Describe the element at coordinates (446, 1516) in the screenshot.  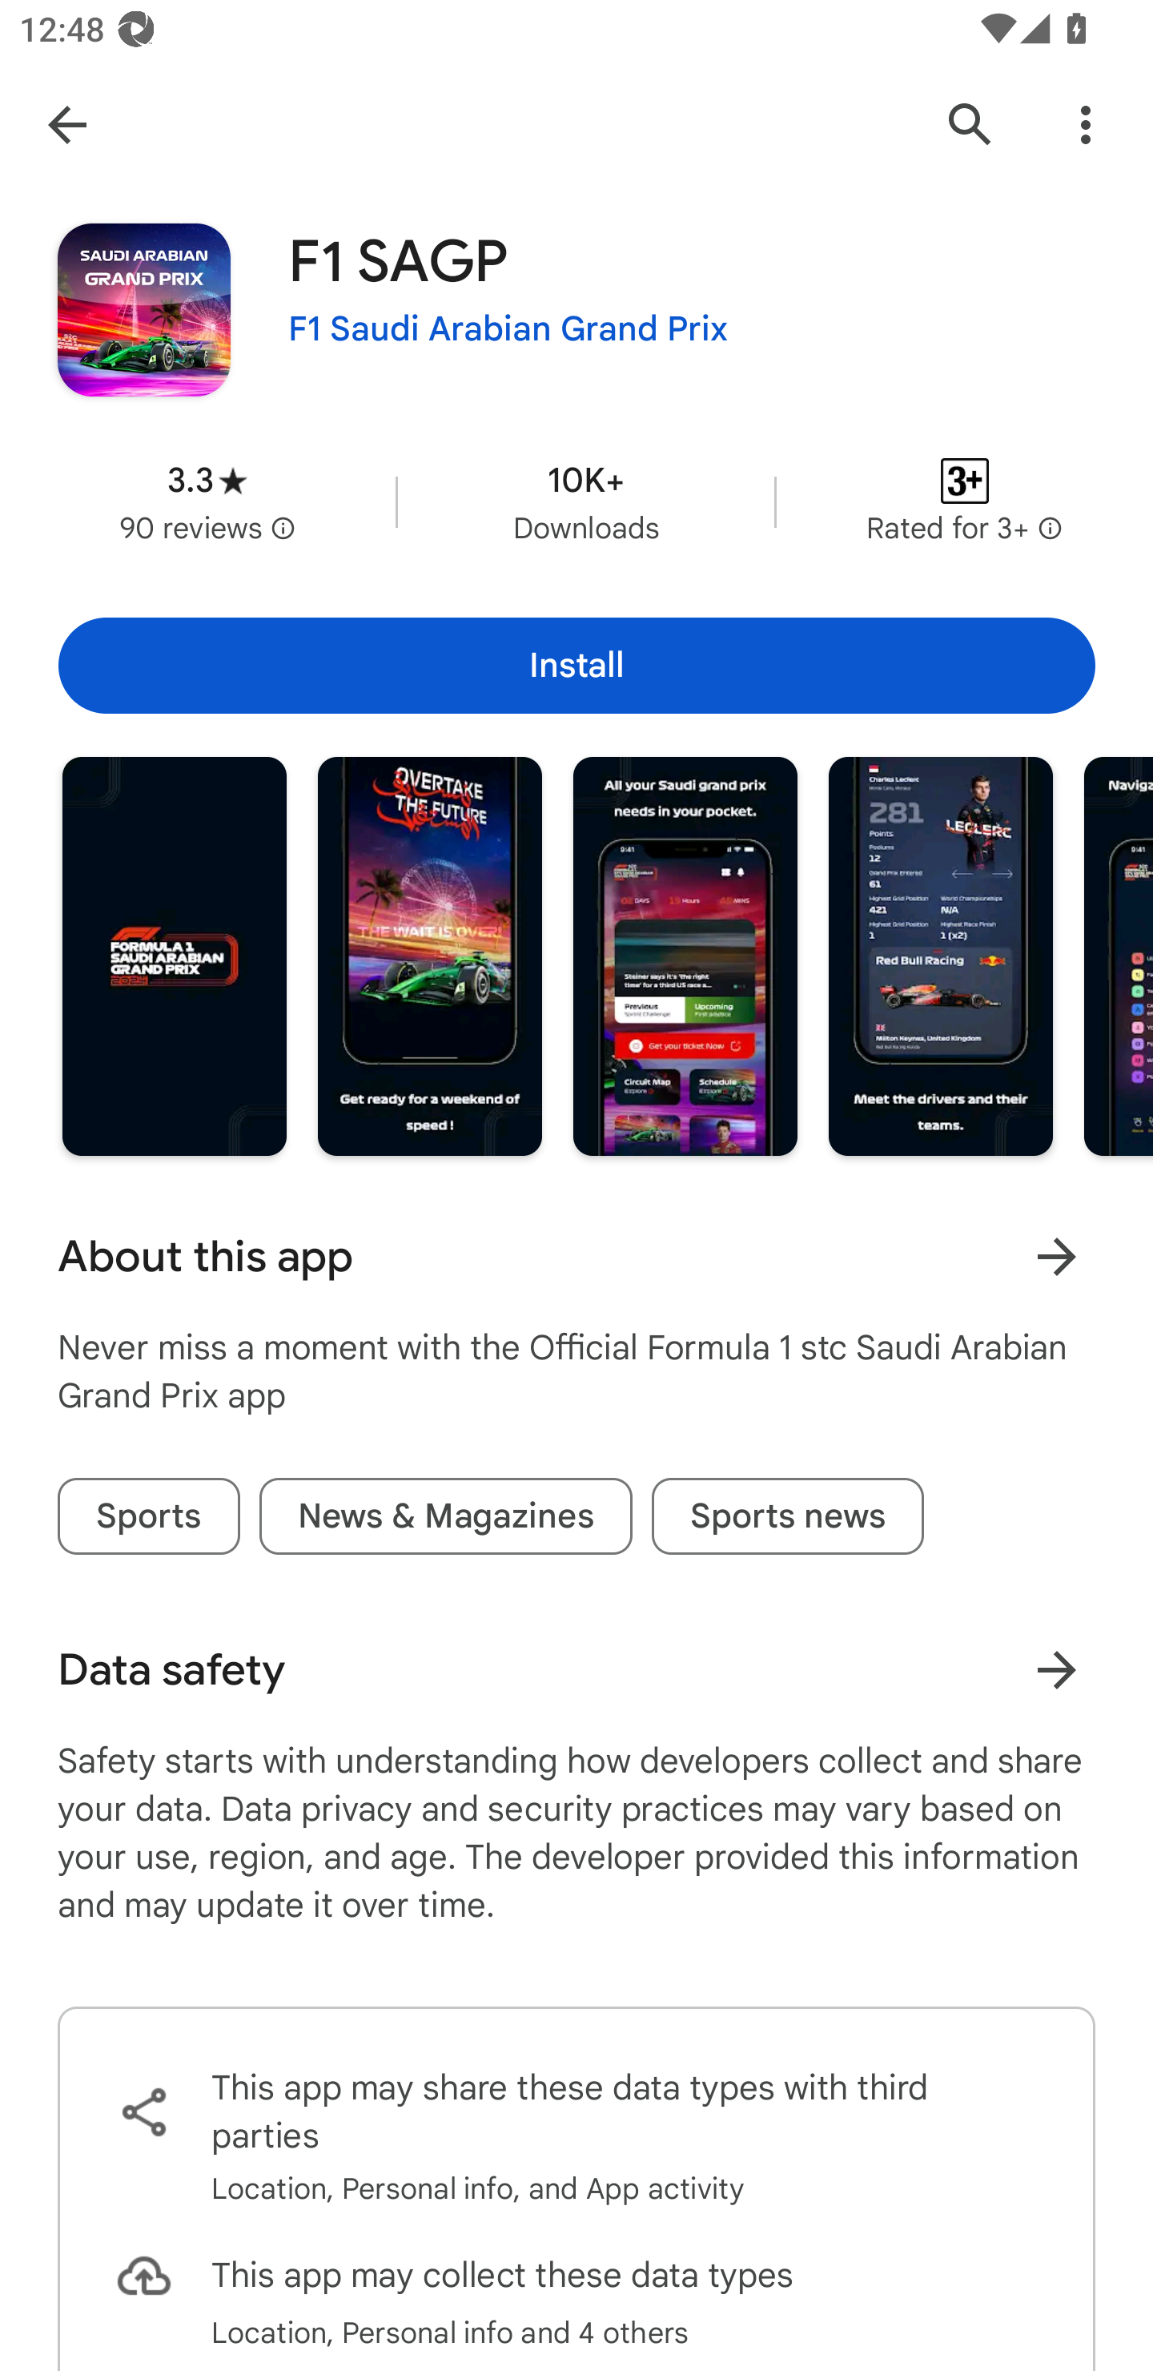
I see `News & Magazines tag` at that location.